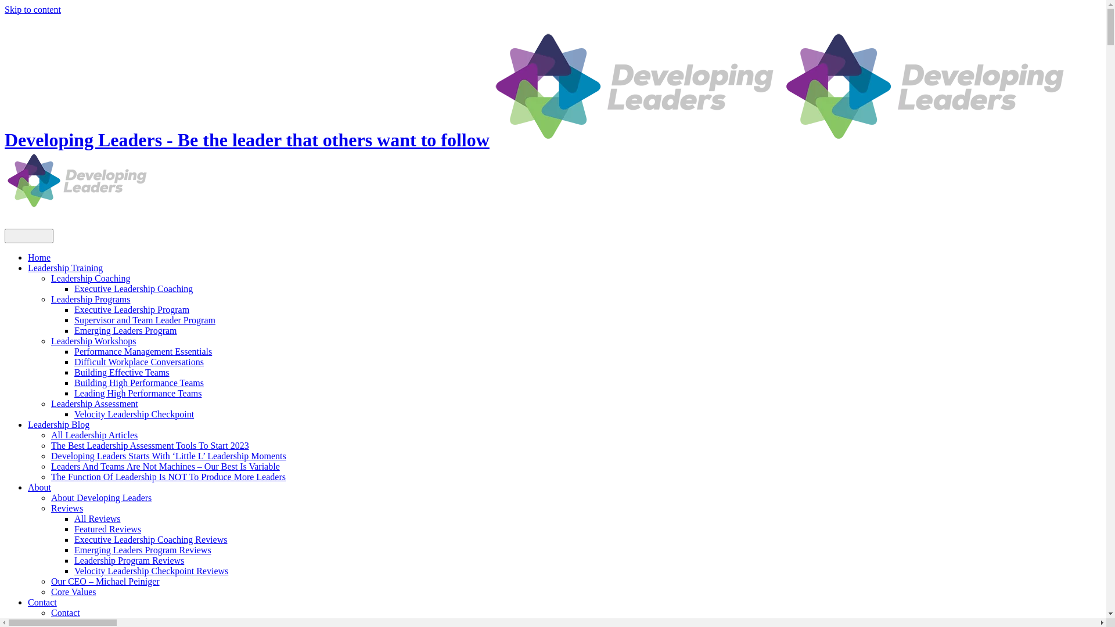  Describe the element at coordinates (925, 87) in the screenshot. I see `Developing Leaders` at that location.